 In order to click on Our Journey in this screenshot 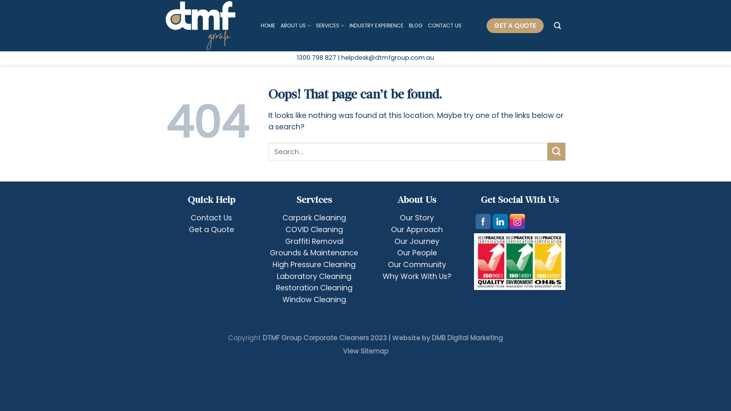, I will do `click(417, 241)`.